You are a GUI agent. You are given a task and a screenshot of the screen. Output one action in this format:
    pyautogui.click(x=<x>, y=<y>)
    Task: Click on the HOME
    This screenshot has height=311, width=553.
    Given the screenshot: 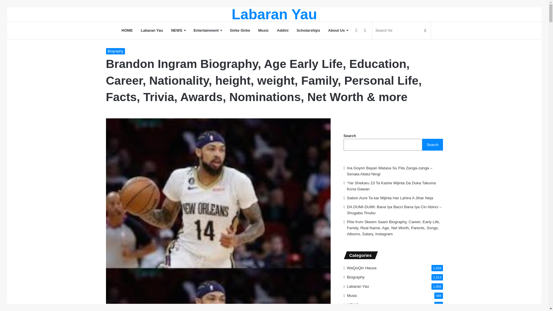 What is the action you would take?
    pyautogui.click(x=127, y=31)
    